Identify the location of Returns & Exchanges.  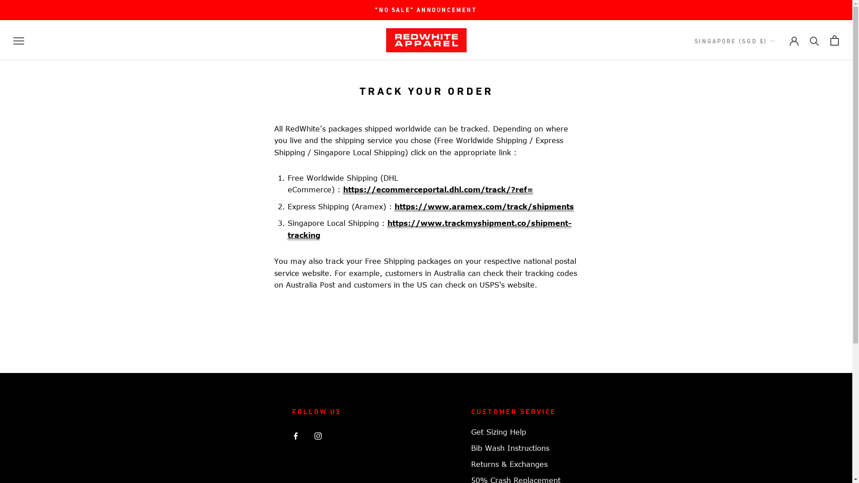
(515, 464).